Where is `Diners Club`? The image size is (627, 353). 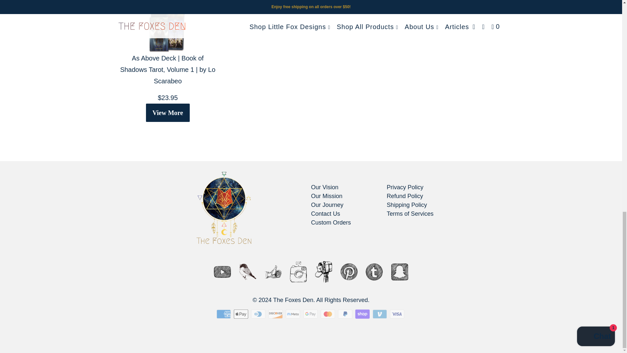
Diners Club is located at coordinates (259, 314).